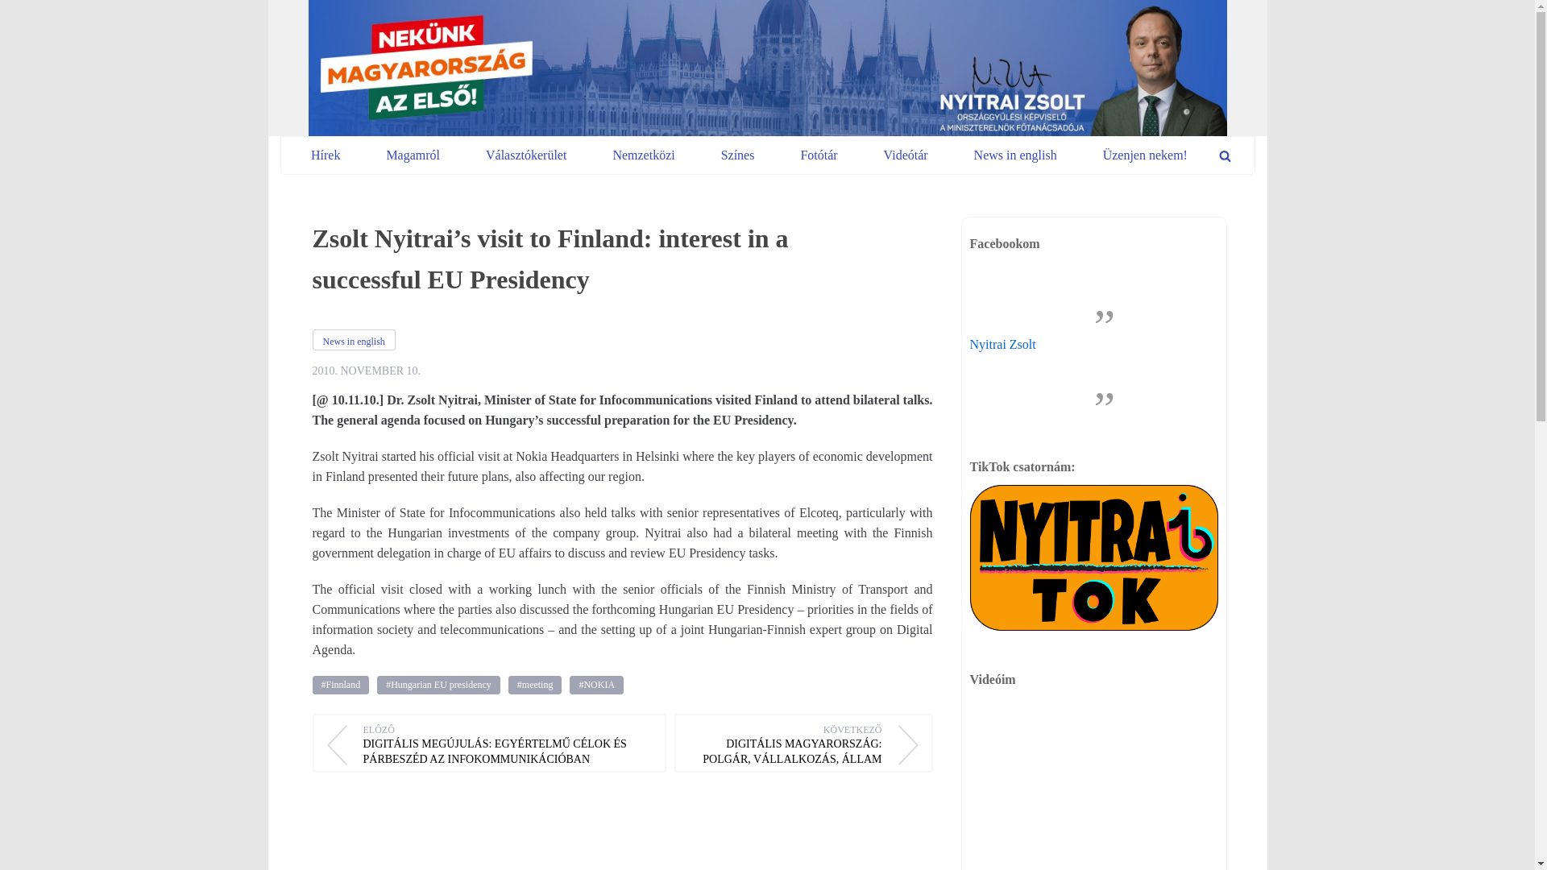 The image size is (1547, 870). Describe the element at coordinates (767, 68) in the screenshot. I see `Nyitrai Zsolt` at that location.